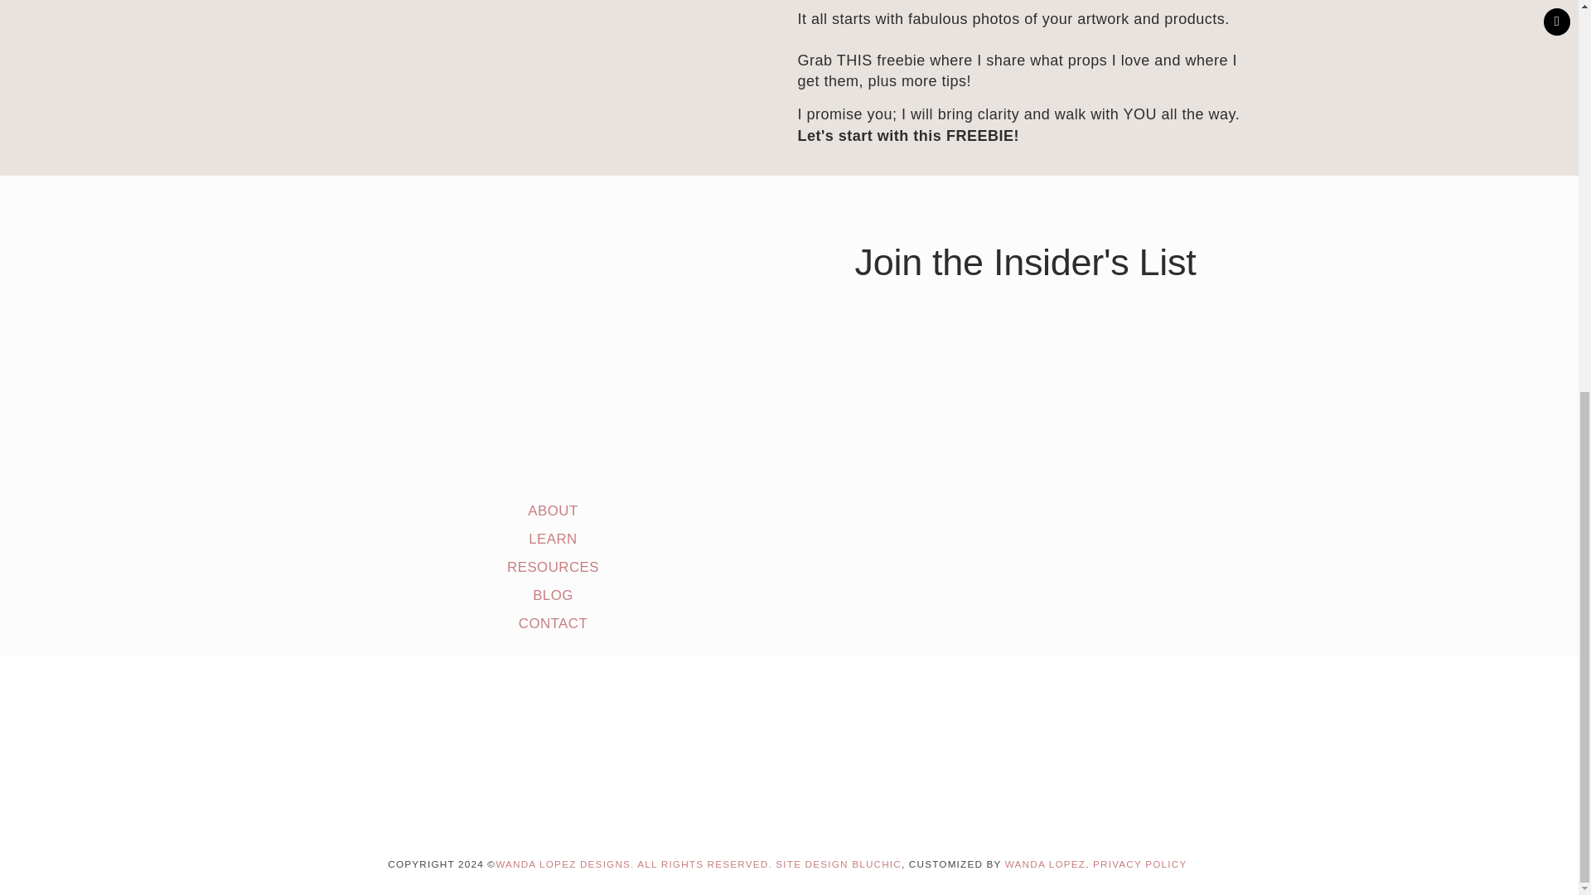  Describe the element at coordinates (1140, 864) in the screenshot. I see `PRIVACY POLICY` at that location.